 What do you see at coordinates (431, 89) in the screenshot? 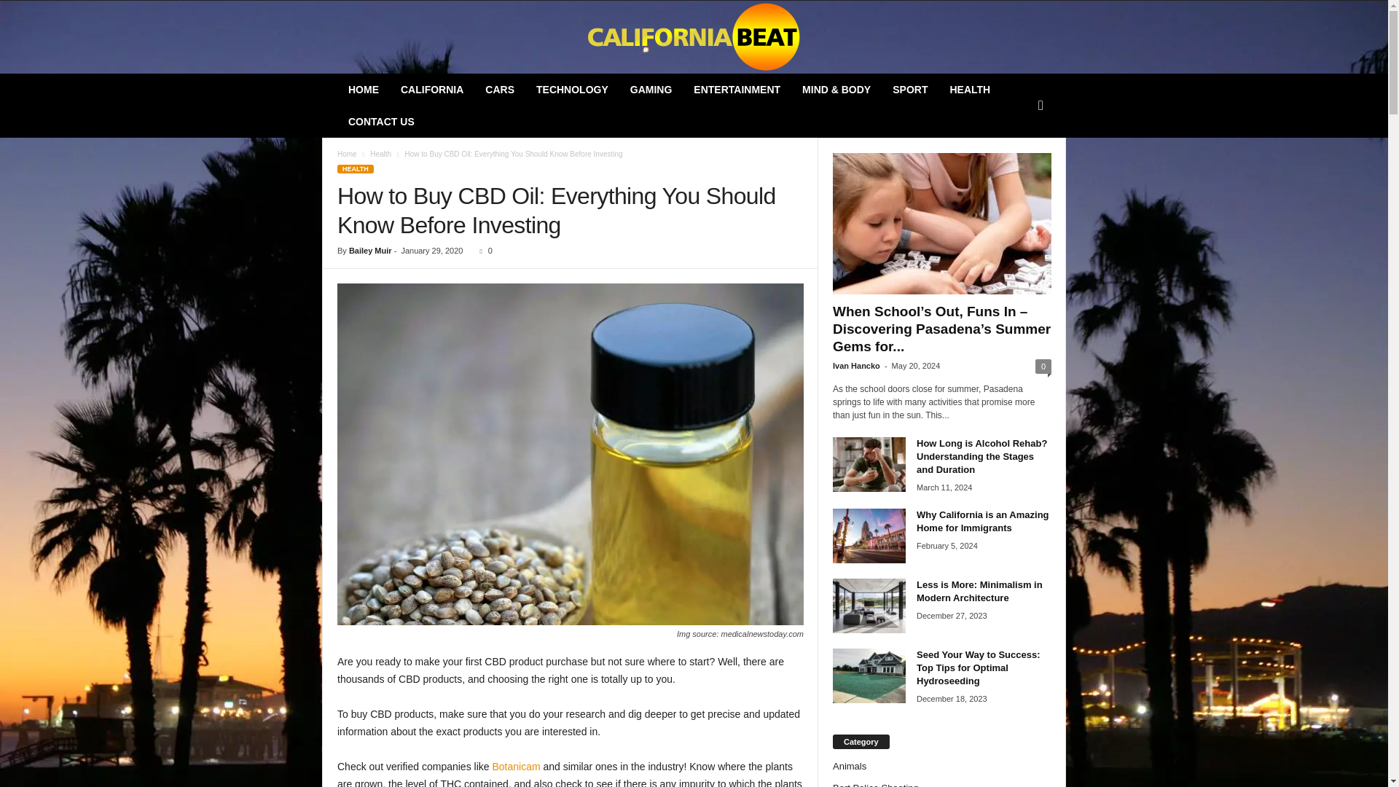
I see `CALIFORNIA` at bounding box center [431, 89].